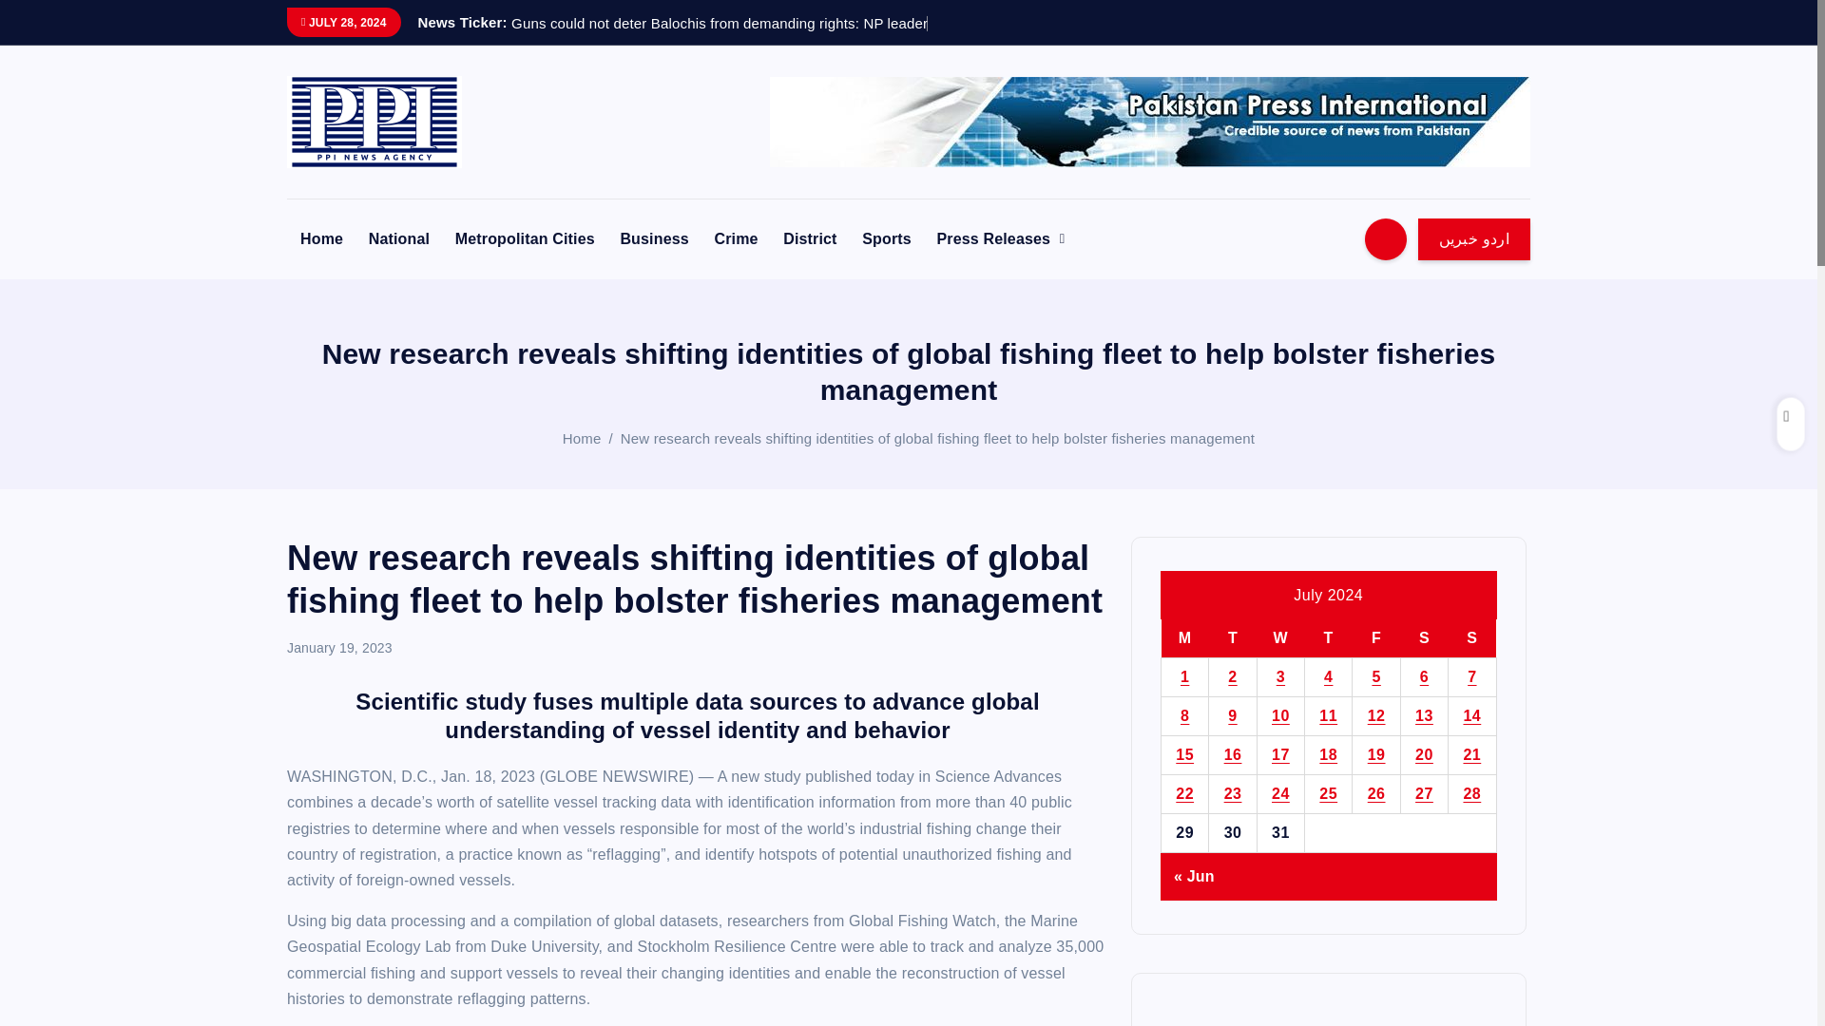 Image resolution: width=1825 pixels, height=1026 pixels. Describe the element at coordinates (886, 239) in the screenshot. I see `Sports` at that location.